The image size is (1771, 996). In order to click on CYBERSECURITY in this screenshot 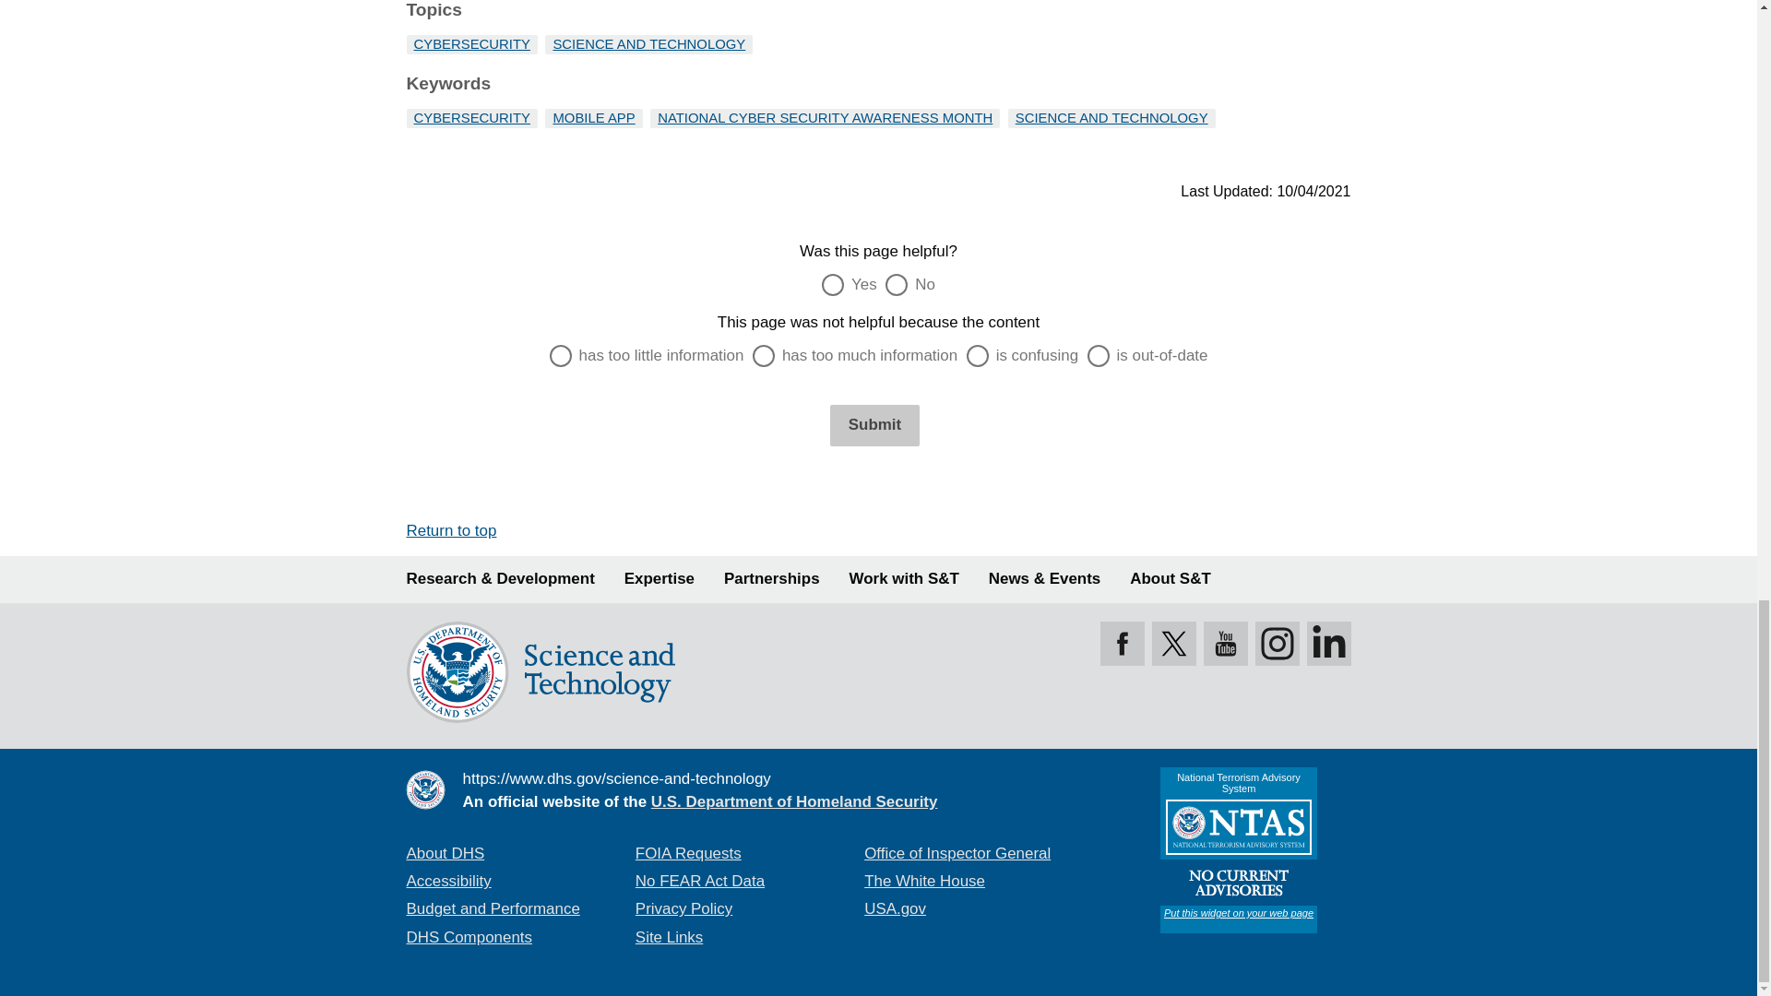, I will do `click(470, 44)`.